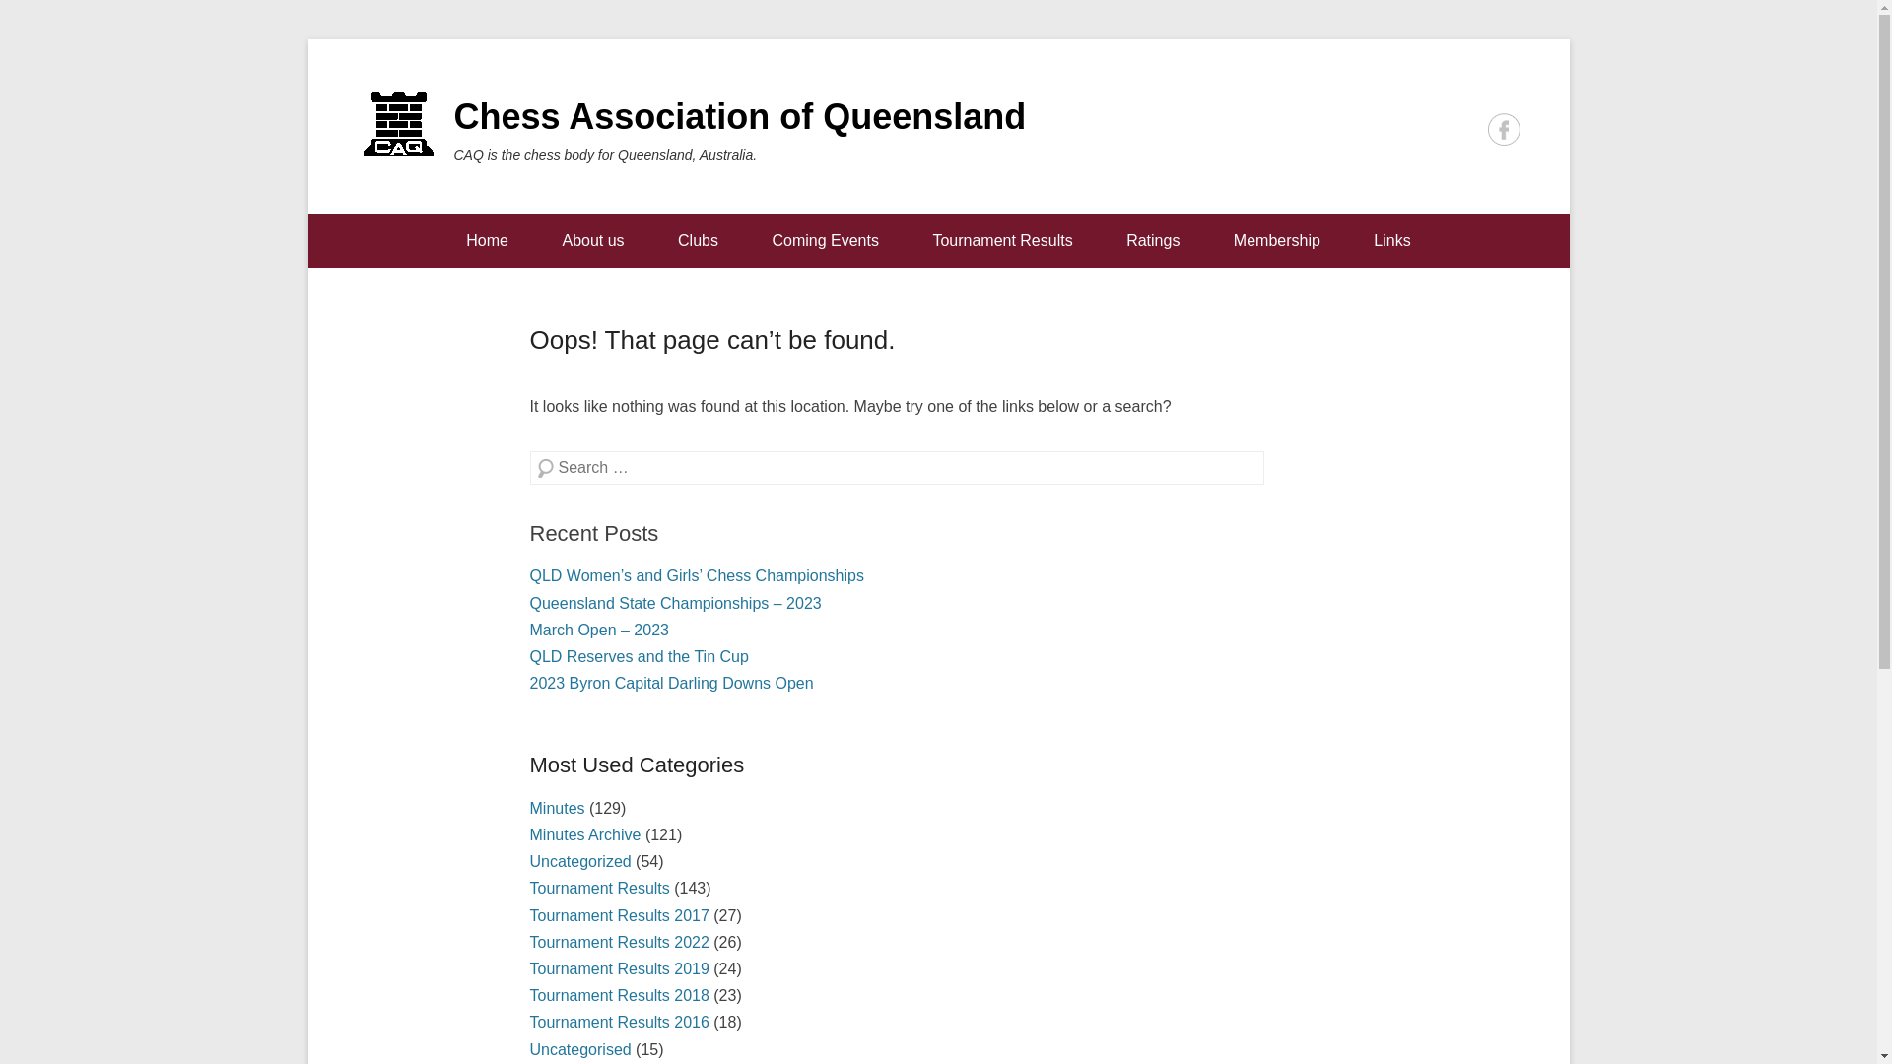 This screenshot has height=1064, width=1892. What do you see at coordinates (620, 1023) in the screenshot?
I see `Tournament Results 2016` at bounding box center [620, 1023].